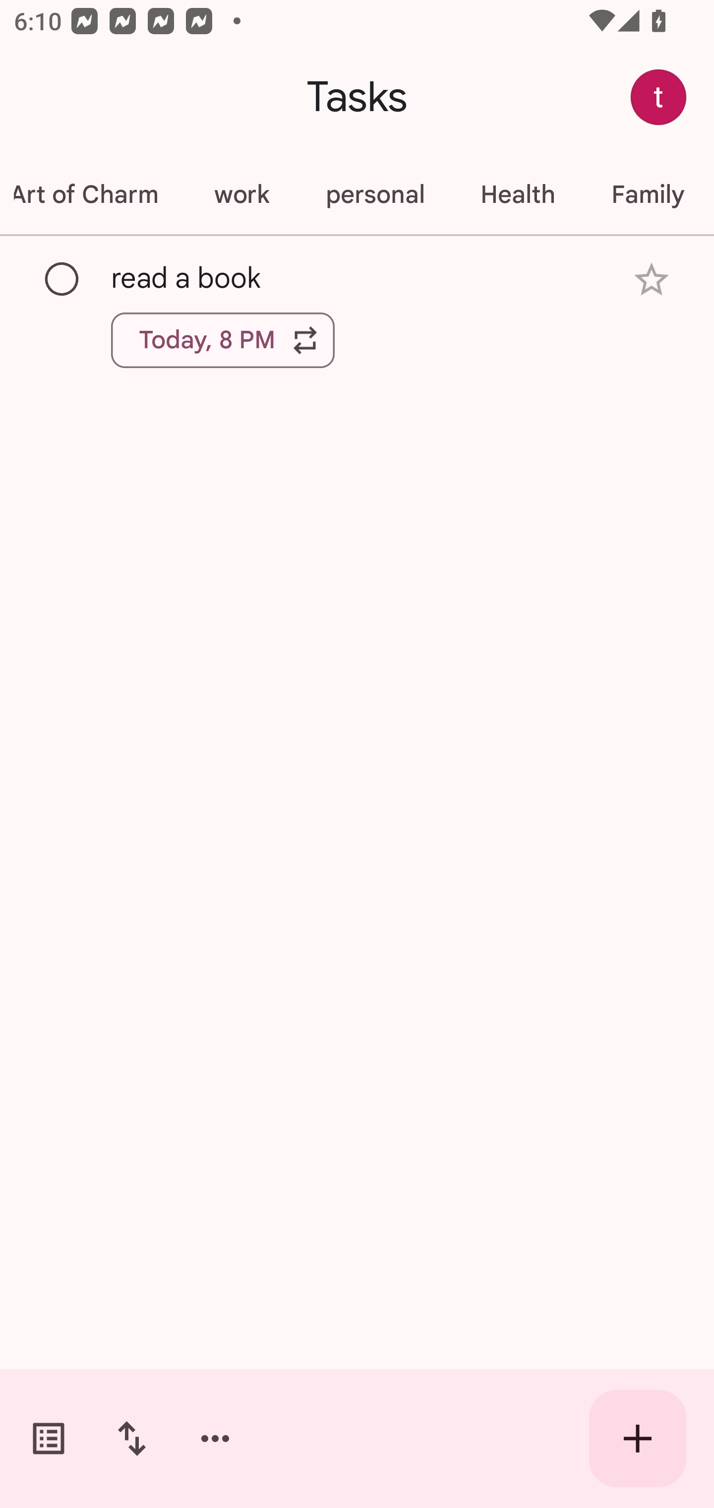 The width and height of the screenshot is (714, 1508). What do you see at coordinates (518, 194) in the screenshot?
I see `Health` at bounding box center [518, 194].